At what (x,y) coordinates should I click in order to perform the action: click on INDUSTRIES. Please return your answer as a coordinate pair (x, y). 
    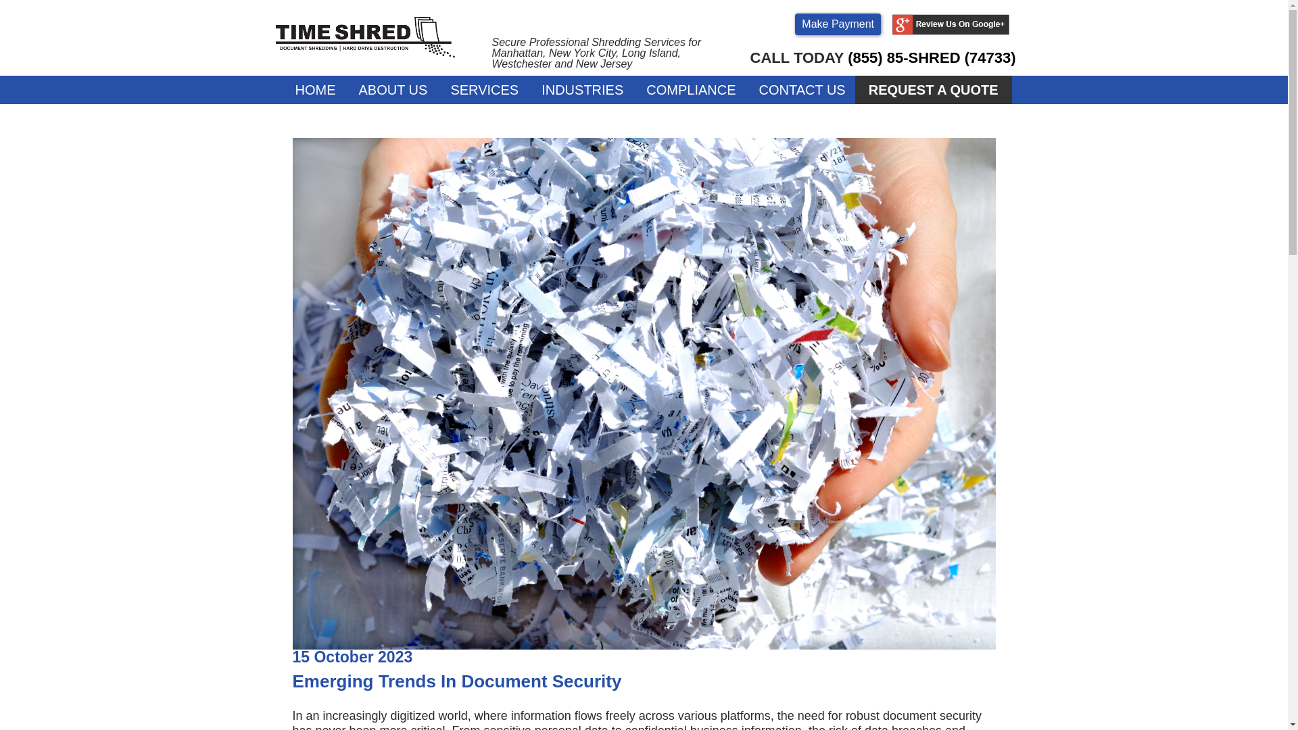
    Looking at the image, I should click on (583, 90).